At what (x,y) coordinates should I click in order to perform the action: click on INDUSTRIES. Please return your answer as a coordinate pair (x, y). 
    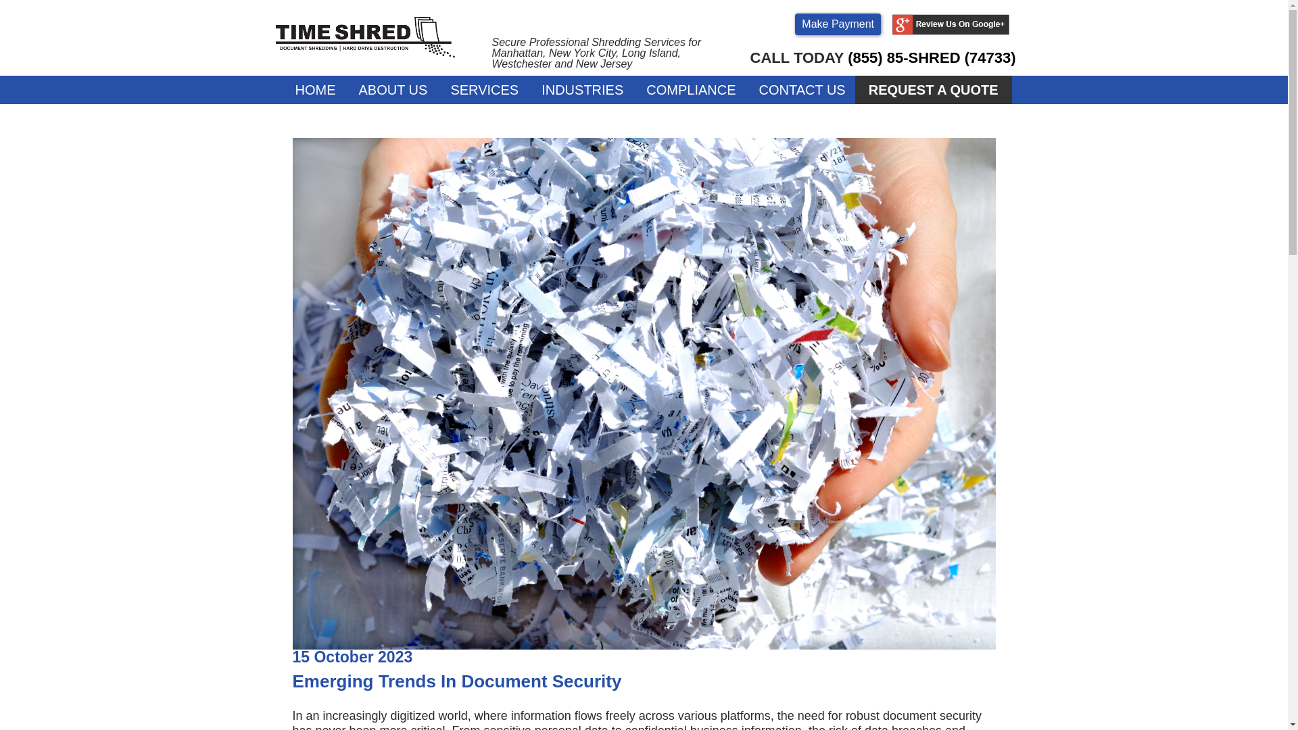
    Looking at the image, I should click on (583, 90).